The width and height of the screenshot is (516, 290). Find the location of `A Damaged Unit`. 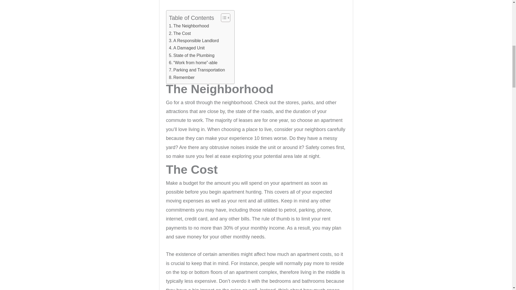

A Damaged Unit is located at coordinates (187, 48).